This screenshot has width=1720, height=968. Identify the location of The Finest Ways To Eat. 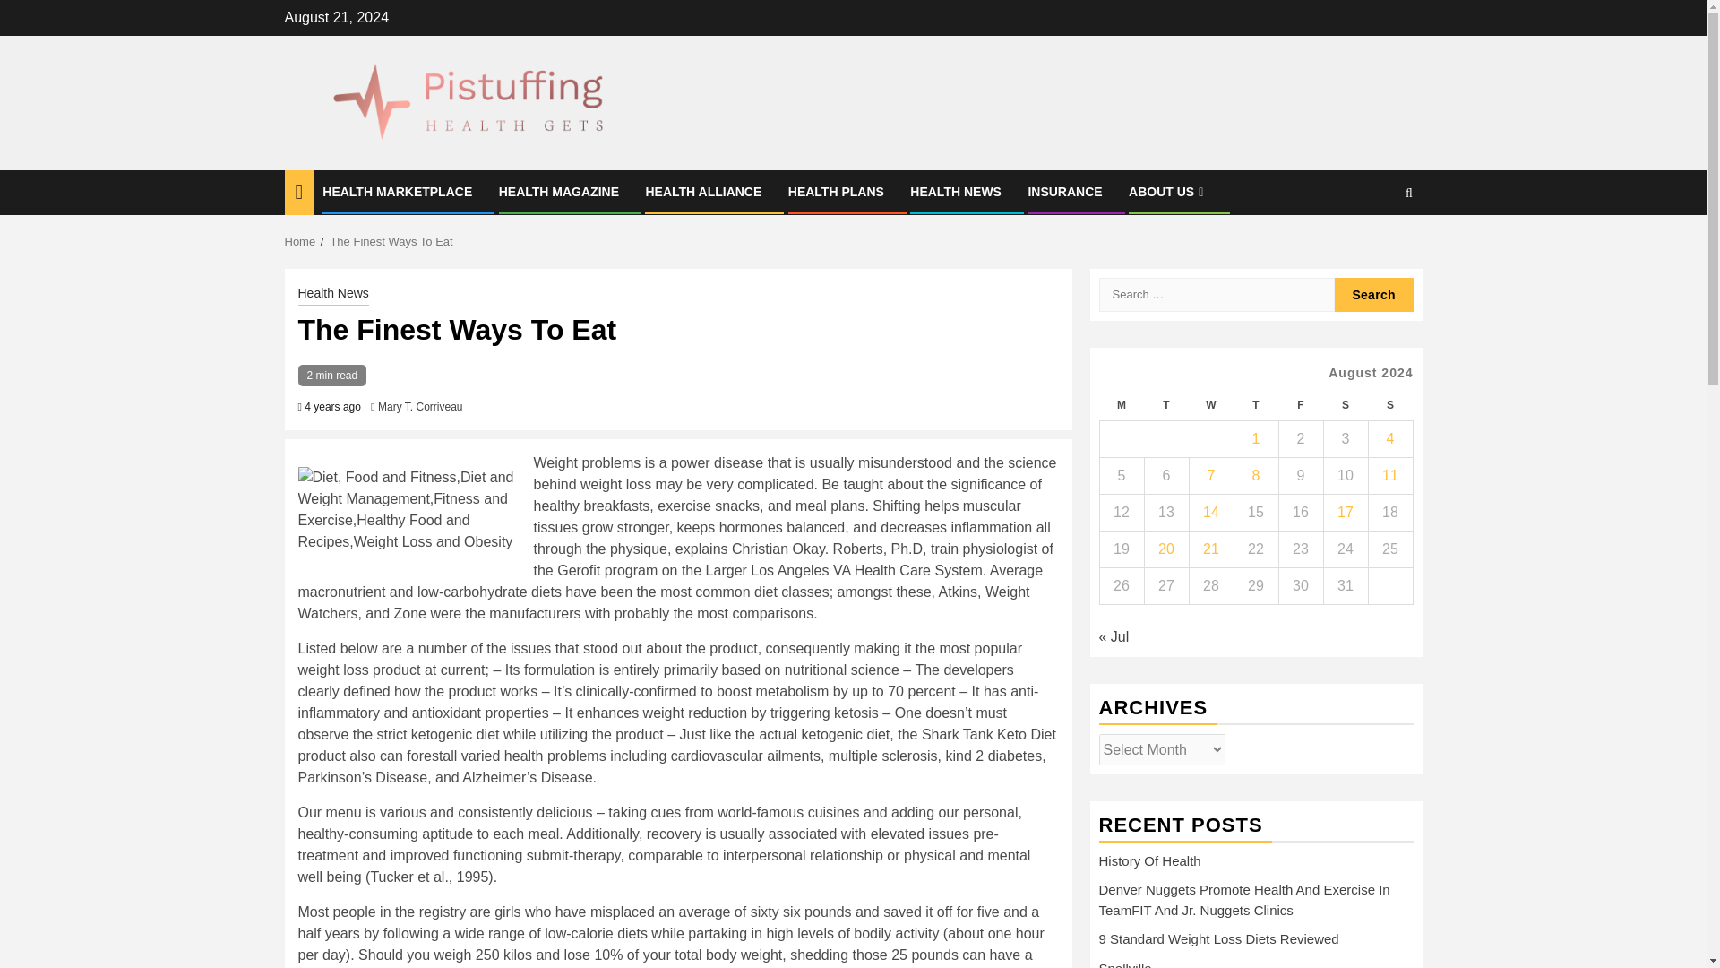
(391, 241).